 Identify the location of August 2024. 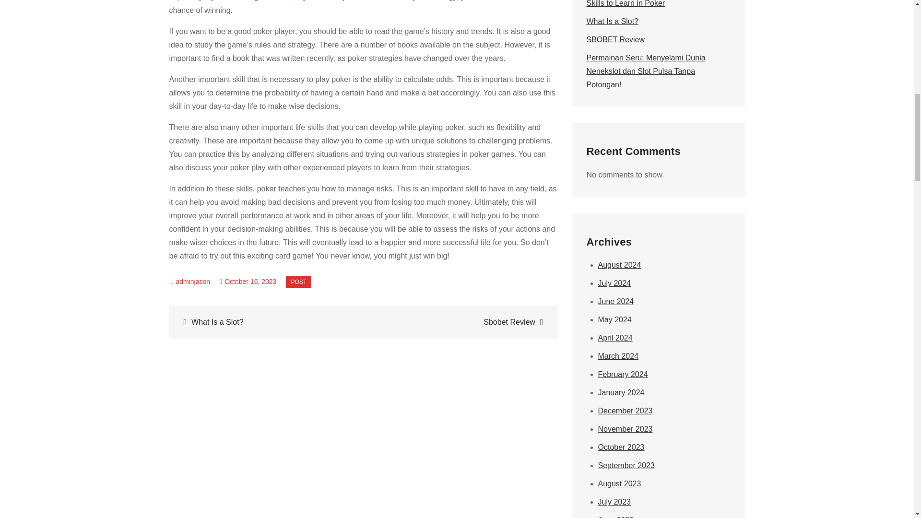
(619, 265).